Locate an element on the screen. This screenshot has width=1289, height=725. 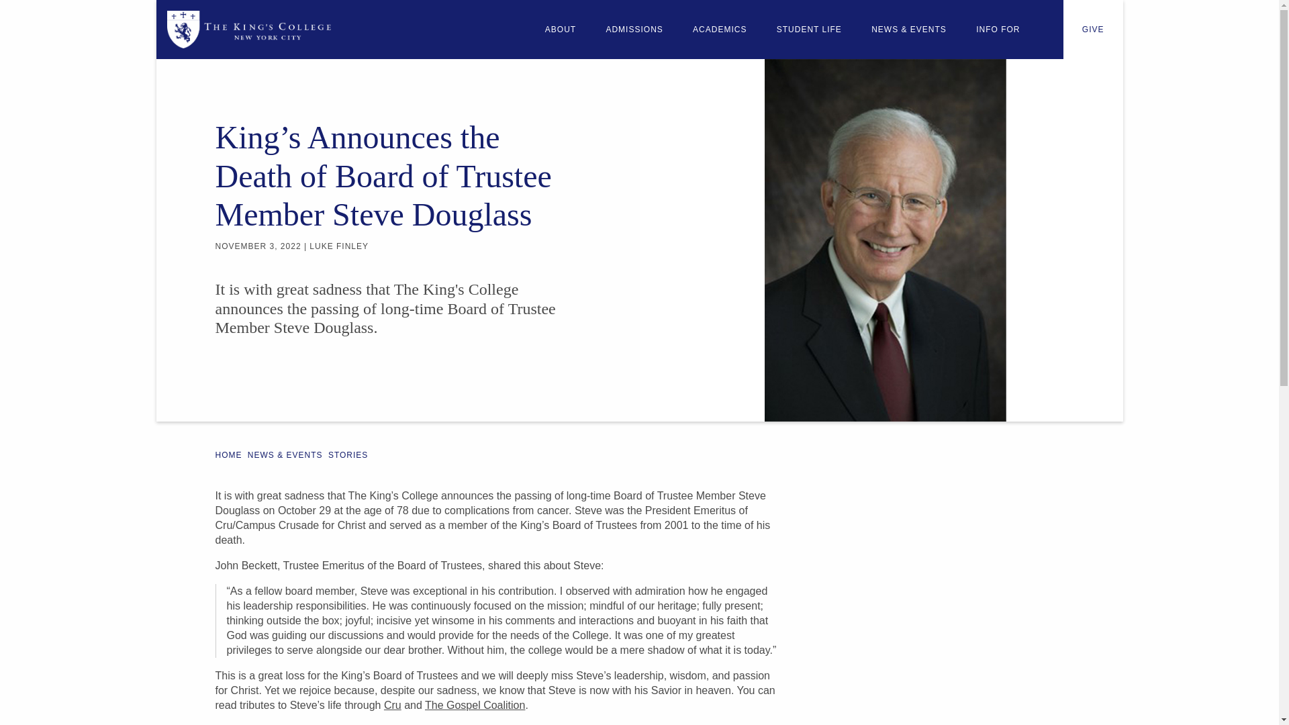
ACADEMICS is located at coordinates (719, 30).